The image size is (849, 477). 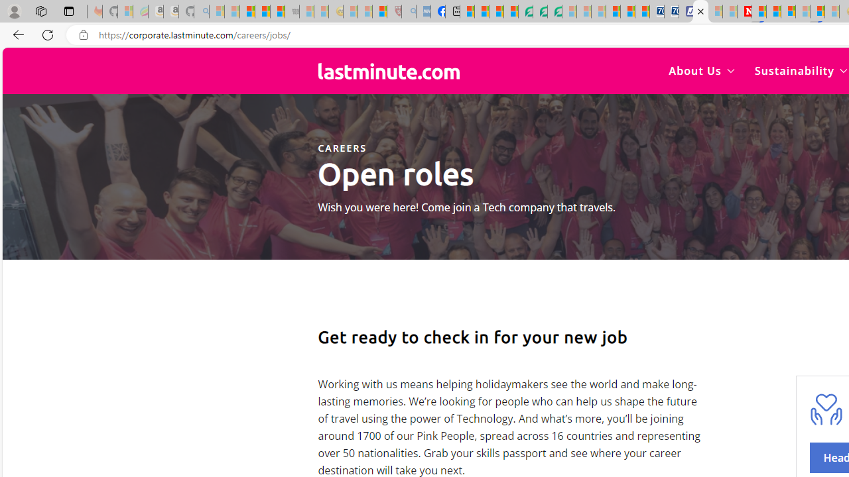 What do you see at coordinates (525, 12) in the screenshot?
I see `LendingTree - Compare Lenders` at bounding box center [525, 12].